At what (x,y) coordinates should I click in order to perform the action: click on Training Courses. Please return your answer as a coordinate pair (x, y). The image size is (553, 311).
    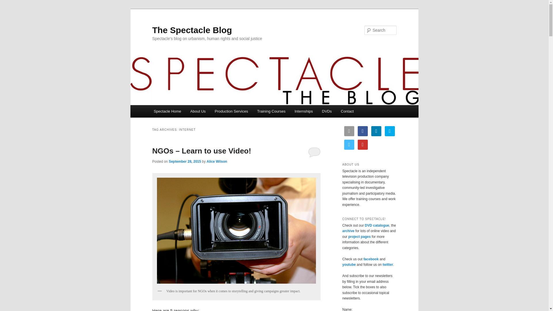
    Looking at the image, I should click on (271, 111).